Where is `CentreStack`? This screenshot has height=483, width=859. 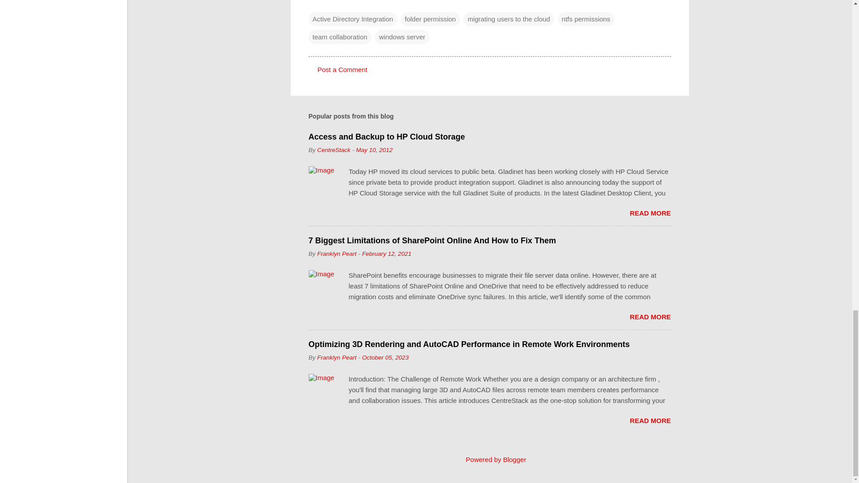
CentreStack is located at coordinates (334, 150).